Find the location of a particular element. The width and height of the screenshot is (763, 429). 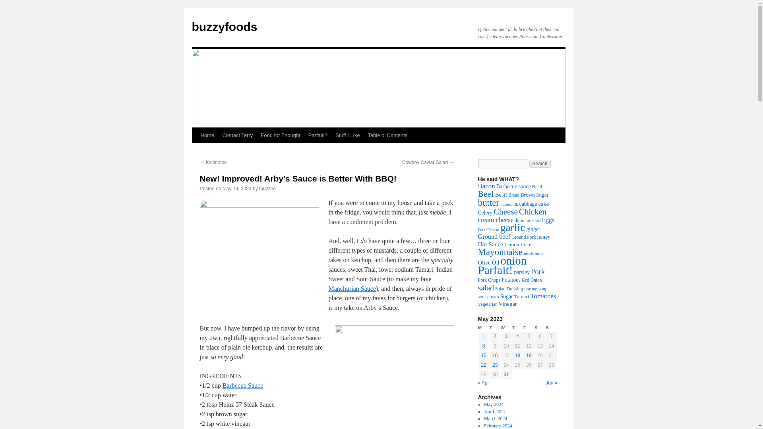

Stuff I Like is located at coordinates (347, 135).